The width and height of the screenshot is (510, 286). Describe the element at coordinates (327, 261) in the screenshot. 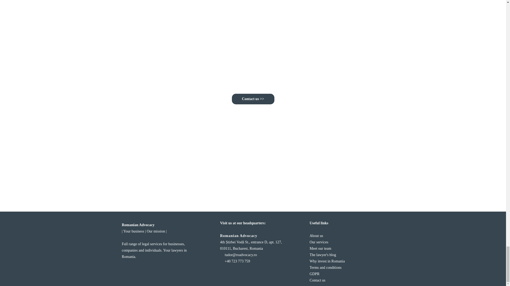

I see `Why invest in Romania` at that location.